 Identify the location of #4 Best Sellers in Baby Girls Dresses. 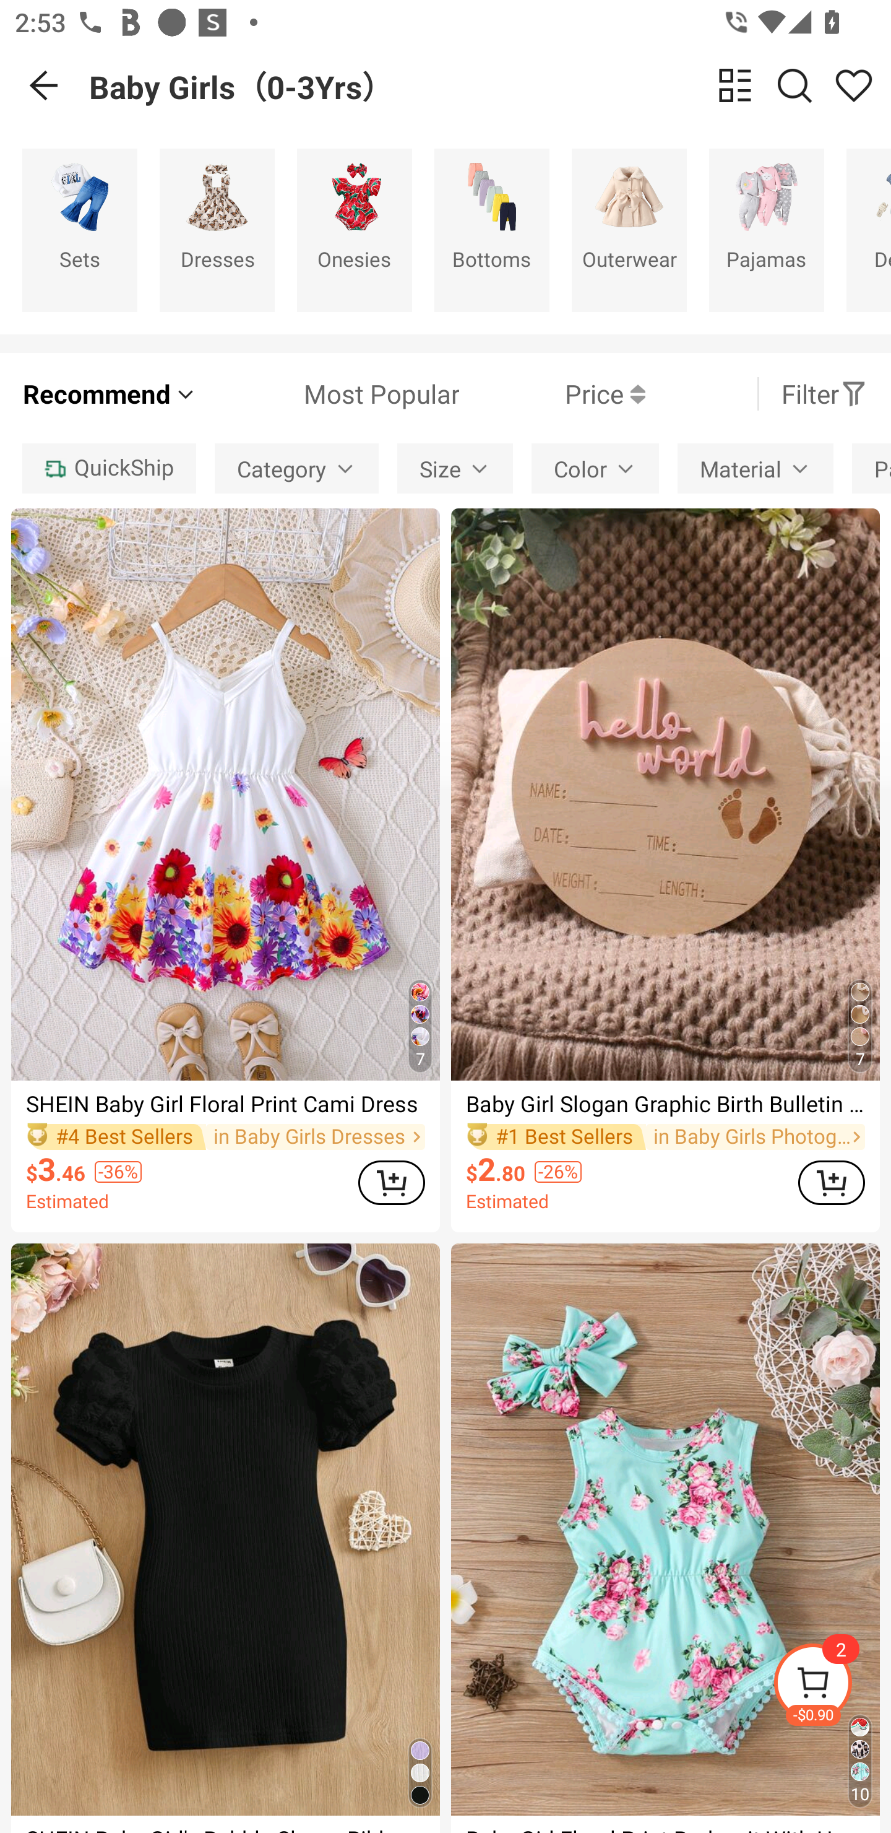
(225, 1136).